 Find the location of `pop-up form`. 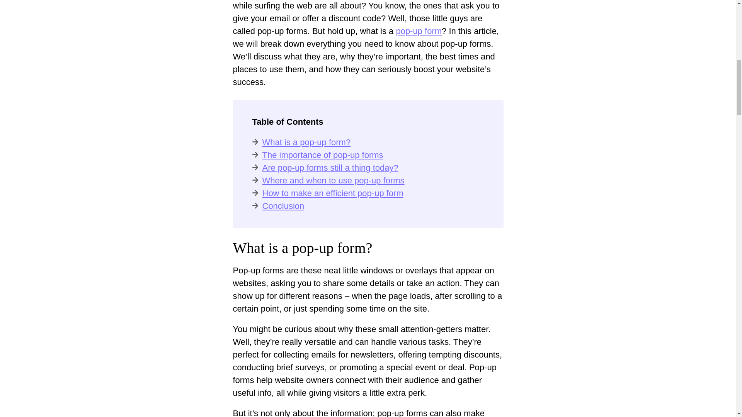

pop-up form is located at coordinates (418, 31).